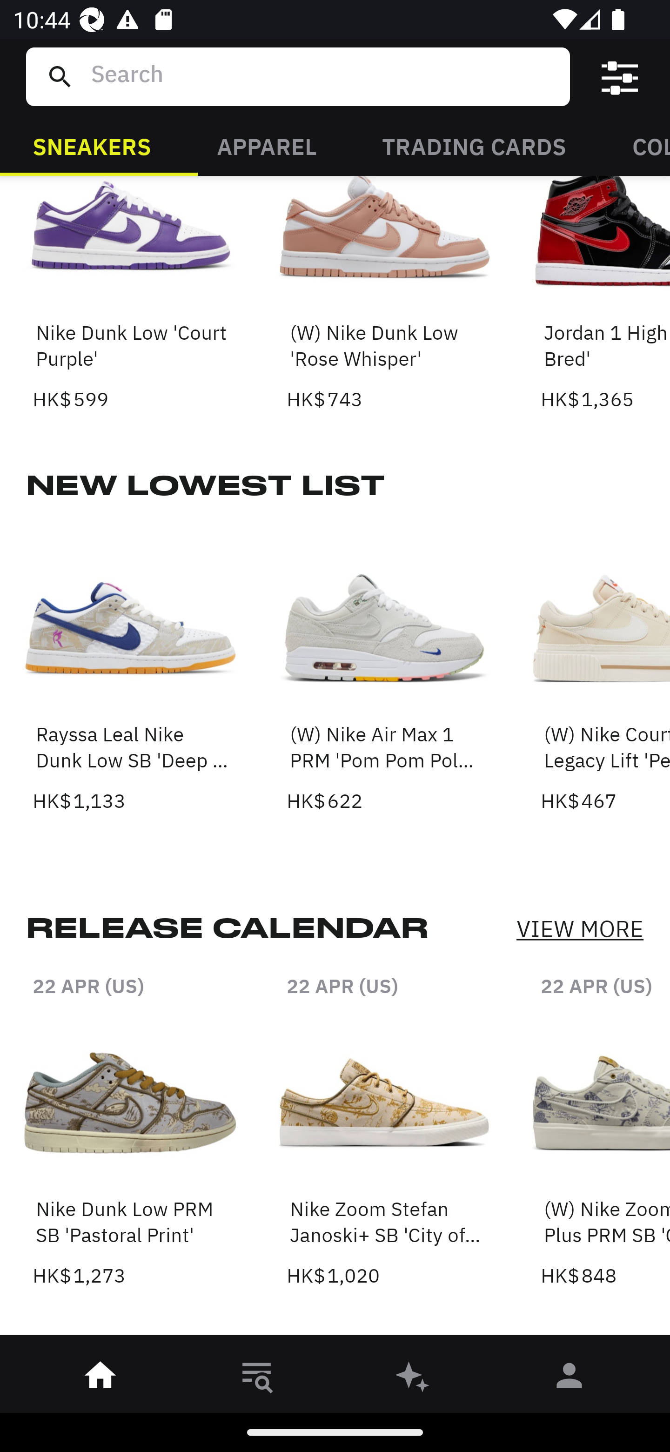 The height and width of the screenshot is (1452, 670). I want to click on VIEW MORE, so click(580, 929).